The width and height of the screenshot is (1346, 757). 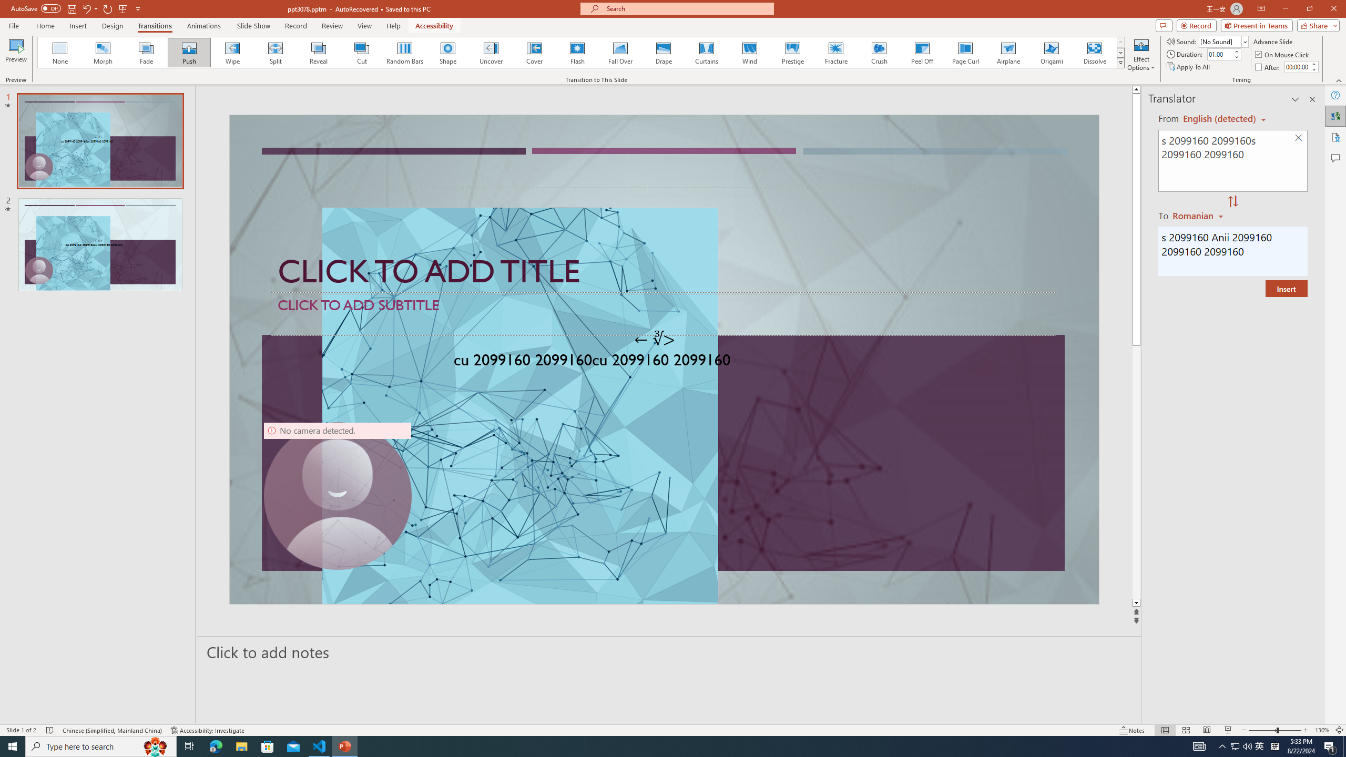 What do you see at coordinates (1199, 215) in the screenshot?
I see `Romanian` at bounding box center [1199, 215].